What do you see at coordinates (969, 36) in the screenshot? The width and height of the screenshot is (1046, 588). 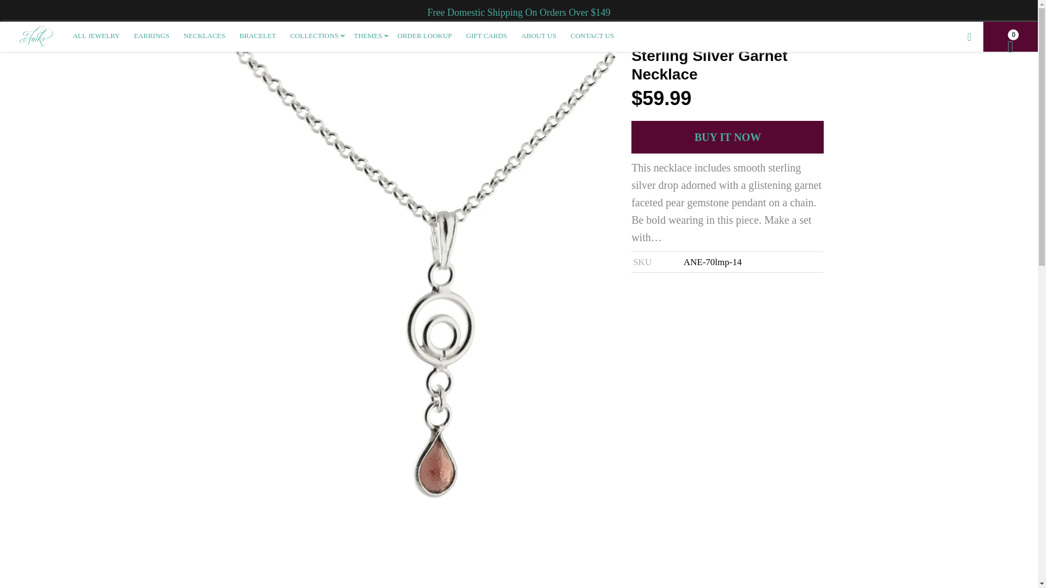 I see `Search` at bounding box center [969, 36].